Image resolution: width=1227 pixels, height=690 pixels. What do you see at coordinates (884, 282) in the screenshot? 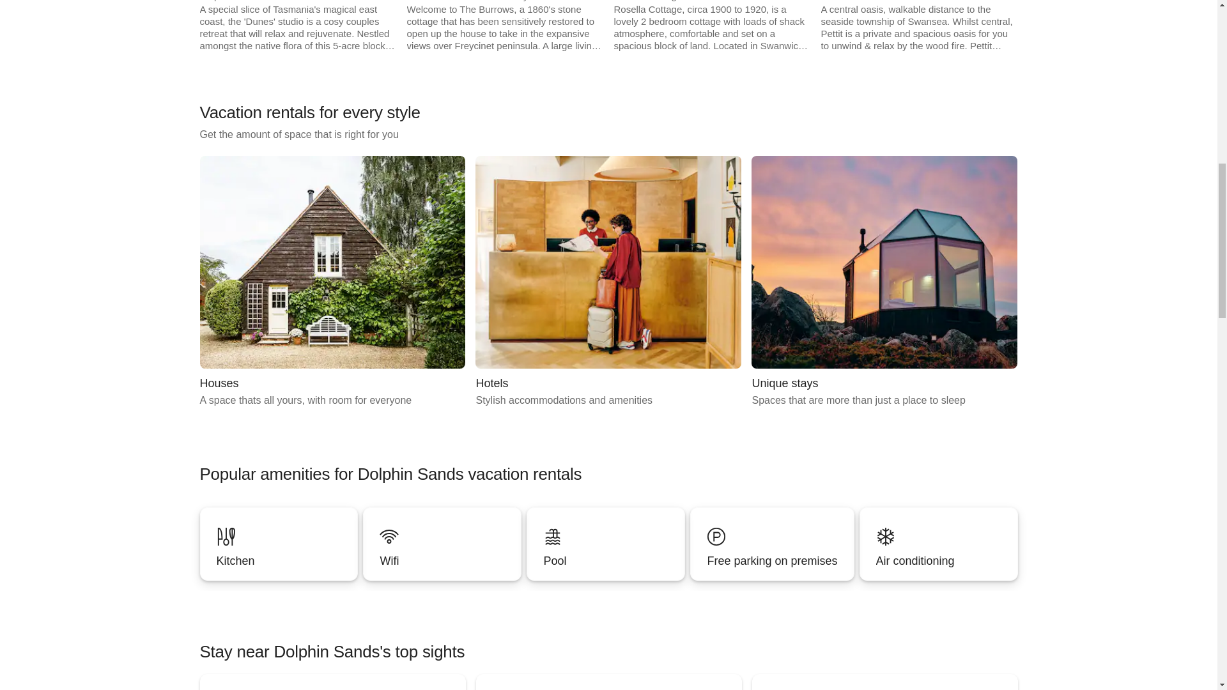
I see `Wifi` at bounding box center [884, 282].